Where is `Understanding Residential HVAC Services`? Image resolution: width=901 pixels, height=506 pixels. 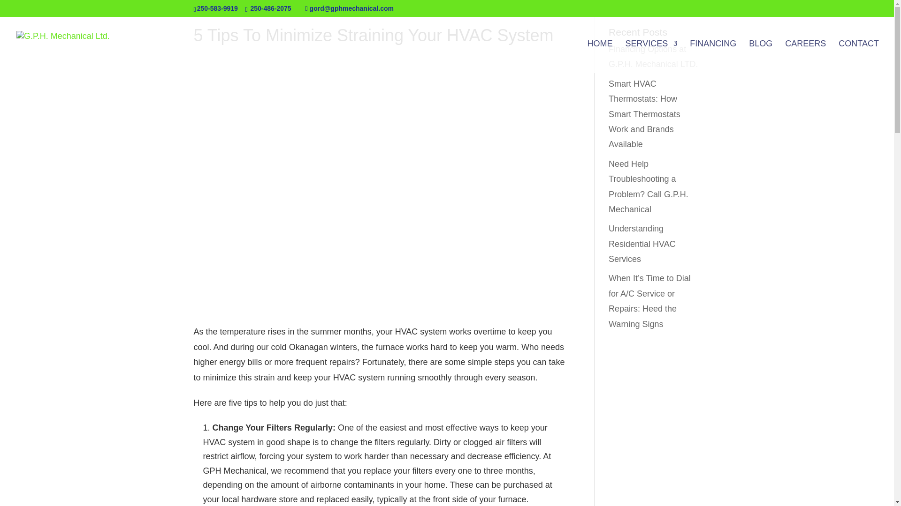
Understanding Residential HVAC Services is located at coordinates (642, 244).